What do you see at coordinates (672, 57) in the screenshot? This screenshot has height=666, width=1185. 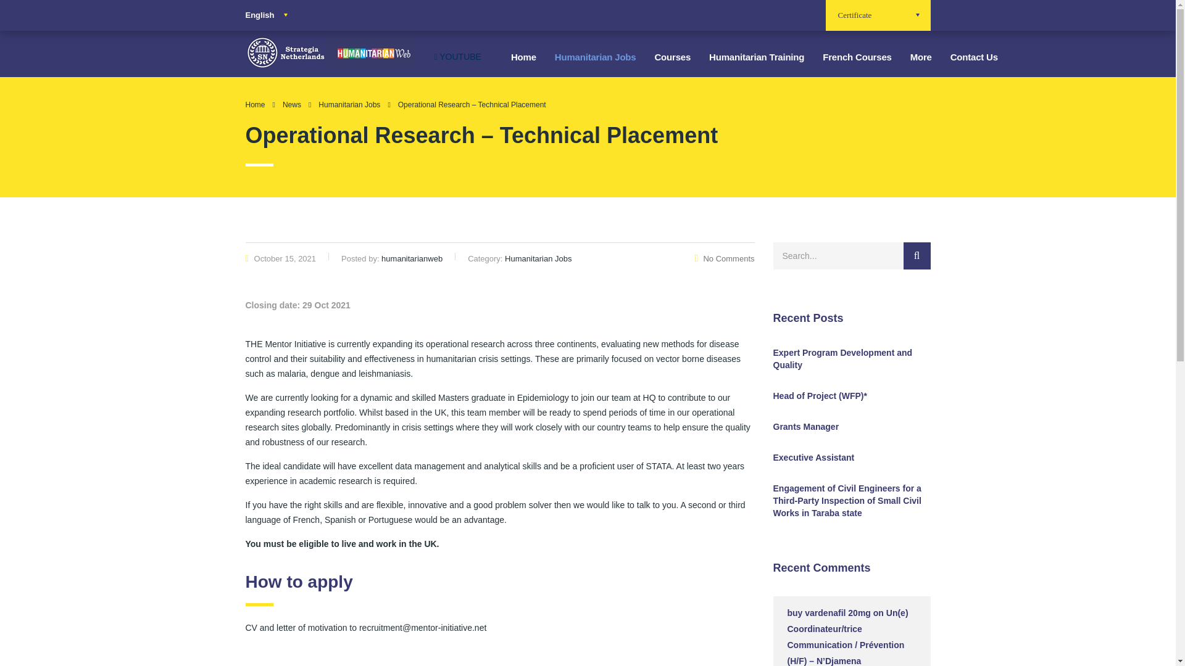 I see `Courses` at bounding box center [672, 57].